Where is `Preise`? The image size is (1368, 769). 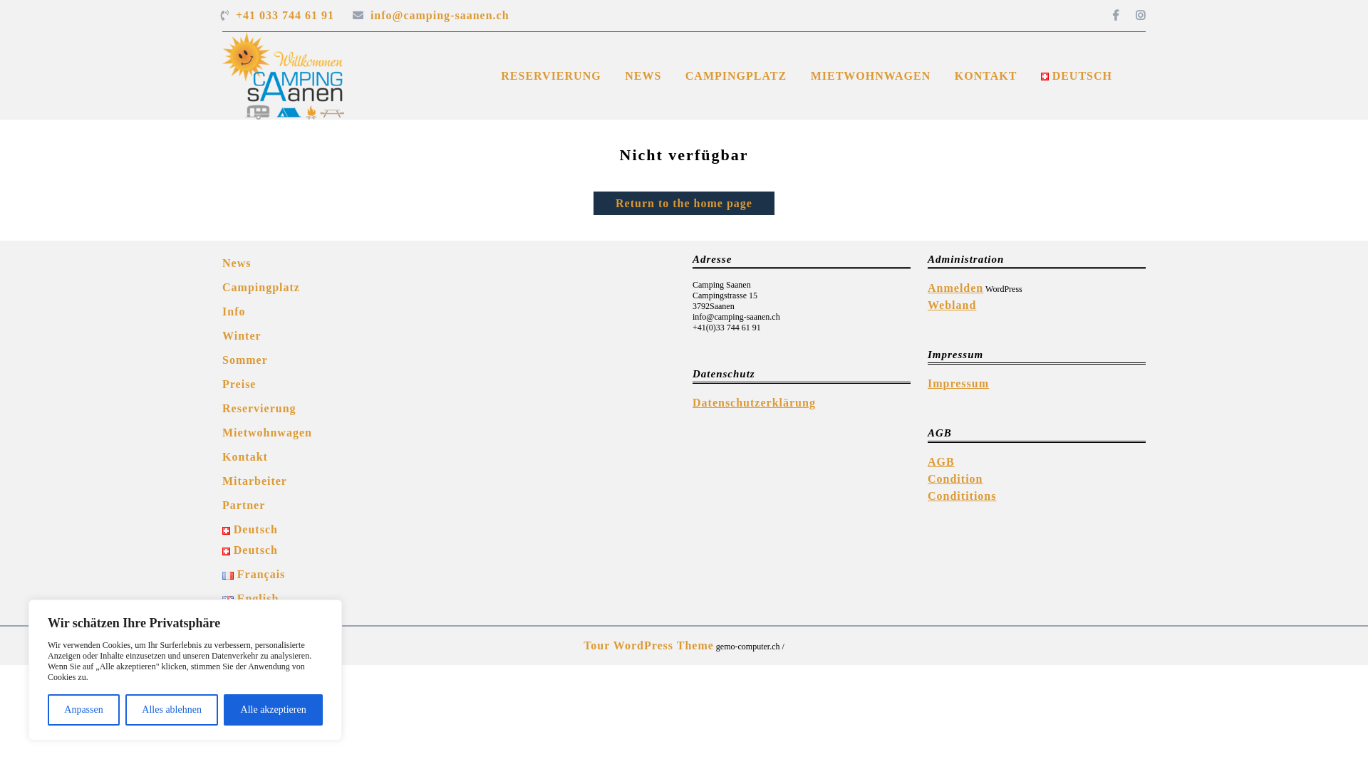
Preise is located at coordinates (239, 384).